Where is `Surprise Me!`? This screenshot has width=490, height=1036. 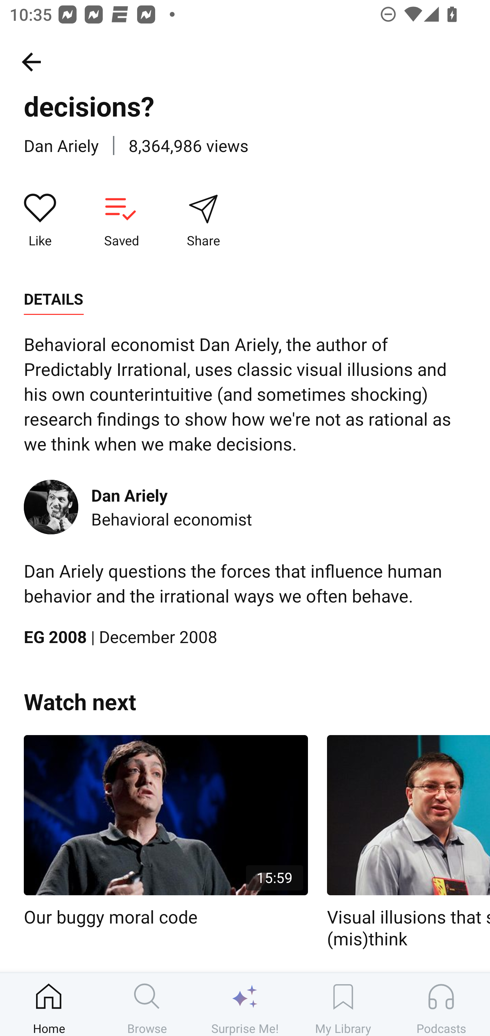 Surprise Me! is located at coordinates (245, 1004).